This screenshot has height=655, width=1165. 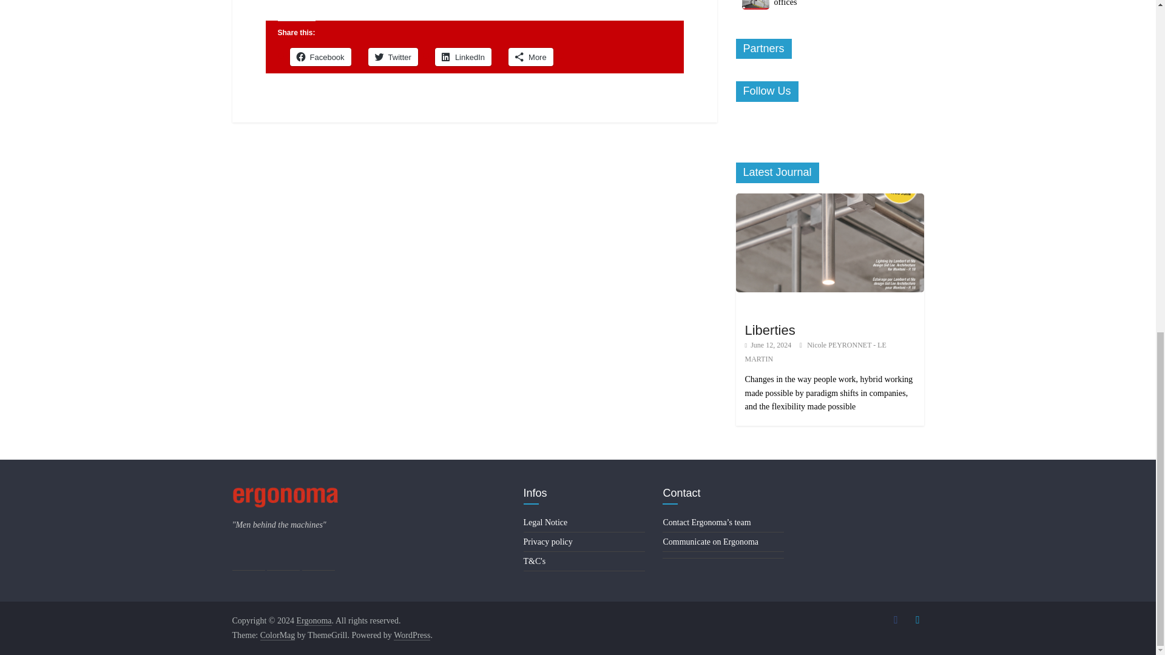 I want to click on LinkedIn, so click(x=463, y=57).